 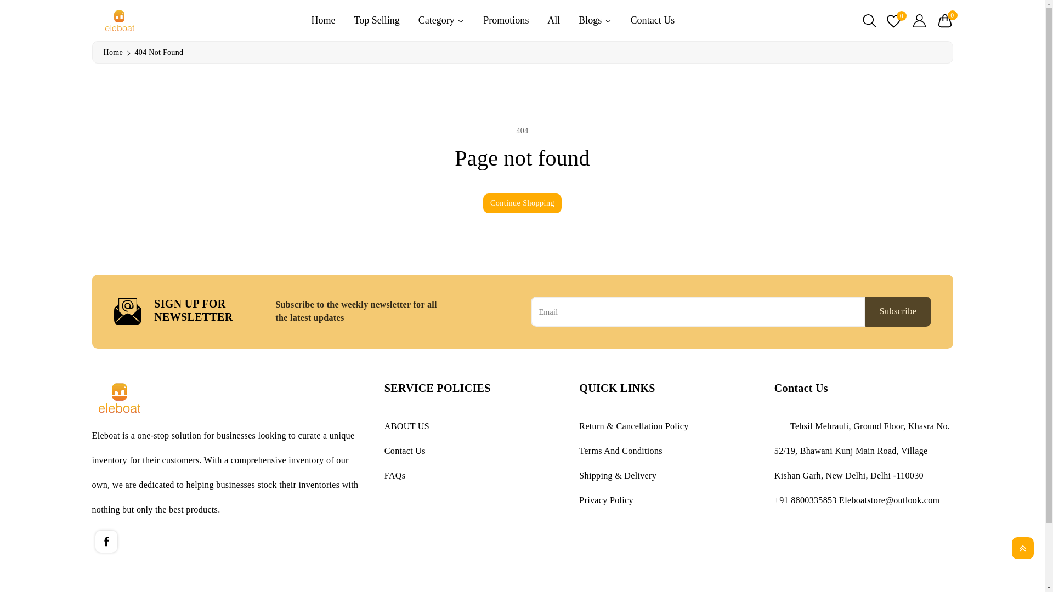 What do you see at coordinates (7, 4) in the screenshot?
I see `Skip To Content` at bounding box center [7, 4].